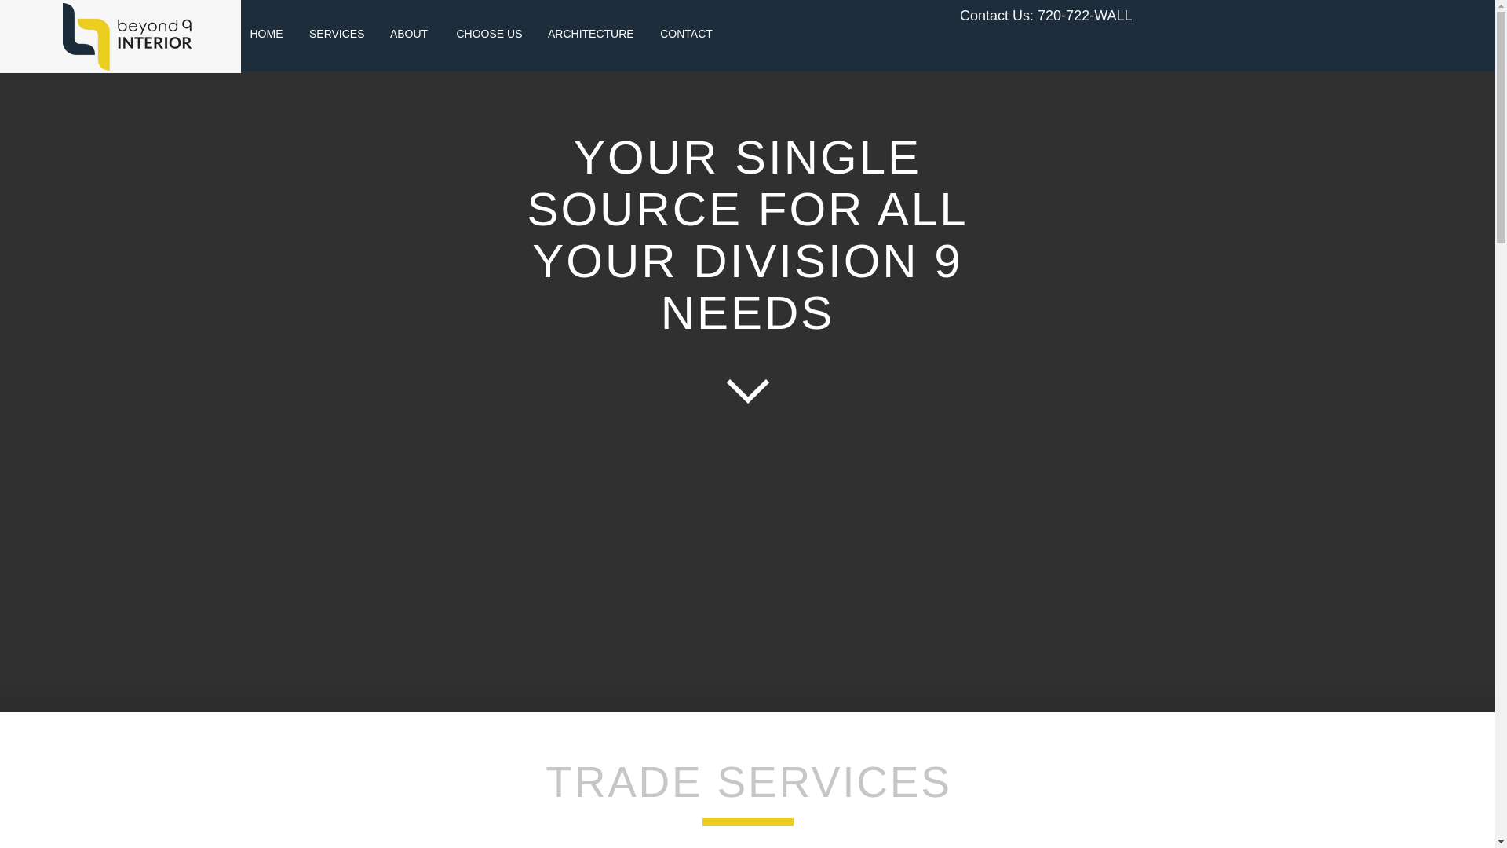 The image size is (1507, 848). What do you see at coordinates (590, 33) in the screenshot?
I see `ARCHITECTURE` at bounding box center [590, 33].